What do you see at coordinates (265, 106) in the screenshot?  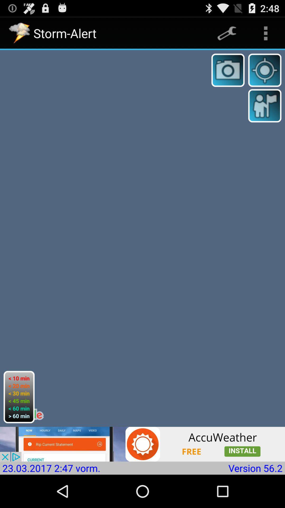 I see `flag off` at bounding box center [265, 106].